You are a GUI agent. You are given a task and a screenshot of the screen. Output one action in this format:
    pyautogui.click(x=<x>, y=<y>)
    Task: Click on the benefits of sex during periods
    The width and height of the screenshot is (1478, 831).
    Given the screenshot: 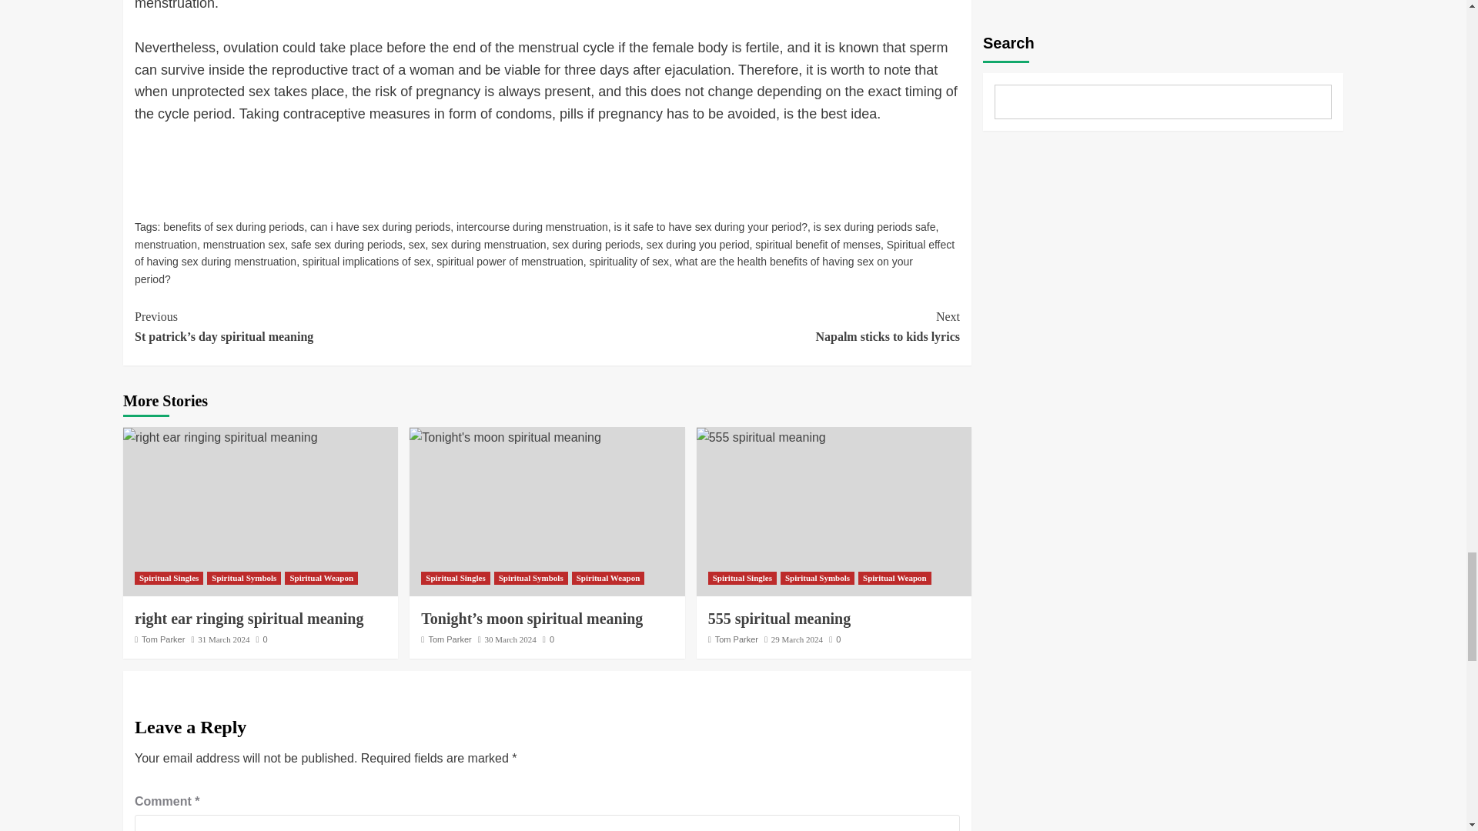 What is the action you would take?
    pyautogui.click(x=233, y=227)
    